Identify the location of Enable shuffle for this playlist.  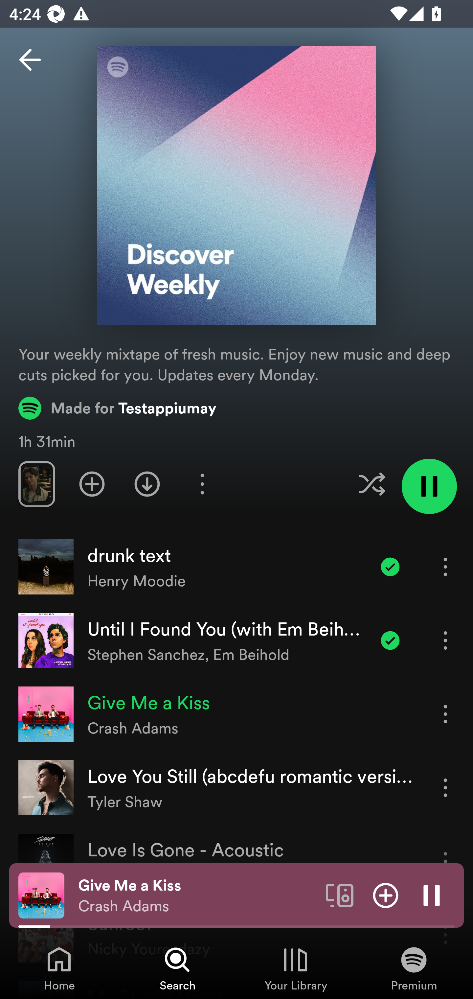
(372, 484).